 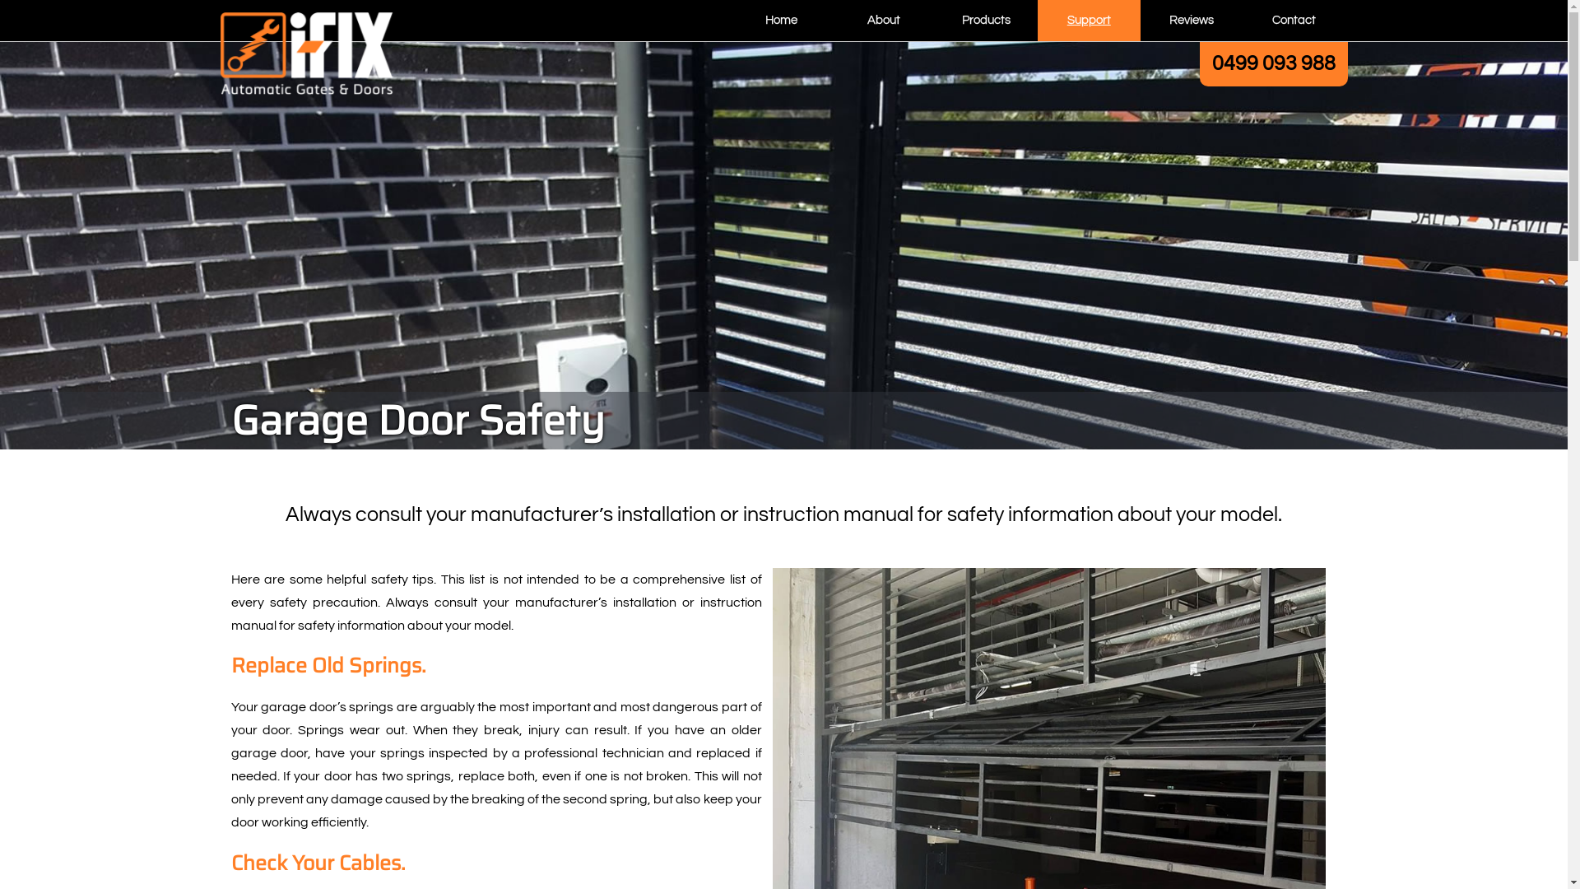 I want to click on Home, so click(x=782, y=21).